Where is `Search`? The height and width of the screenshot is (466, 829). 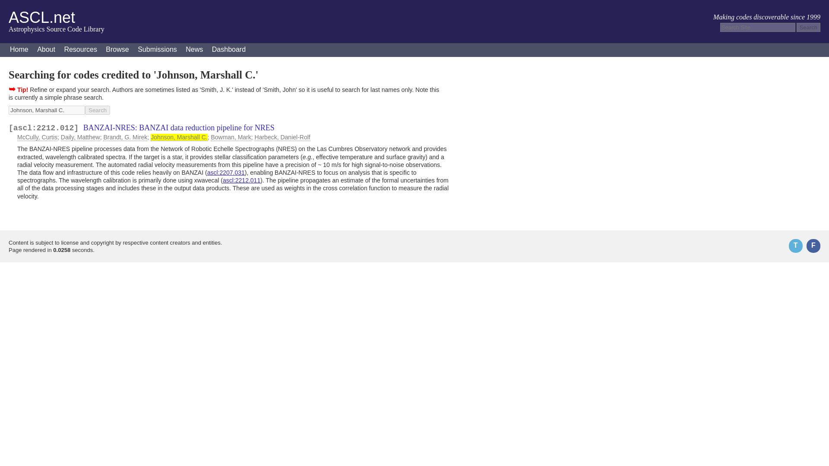 Search is located at coordinates (808, 27).